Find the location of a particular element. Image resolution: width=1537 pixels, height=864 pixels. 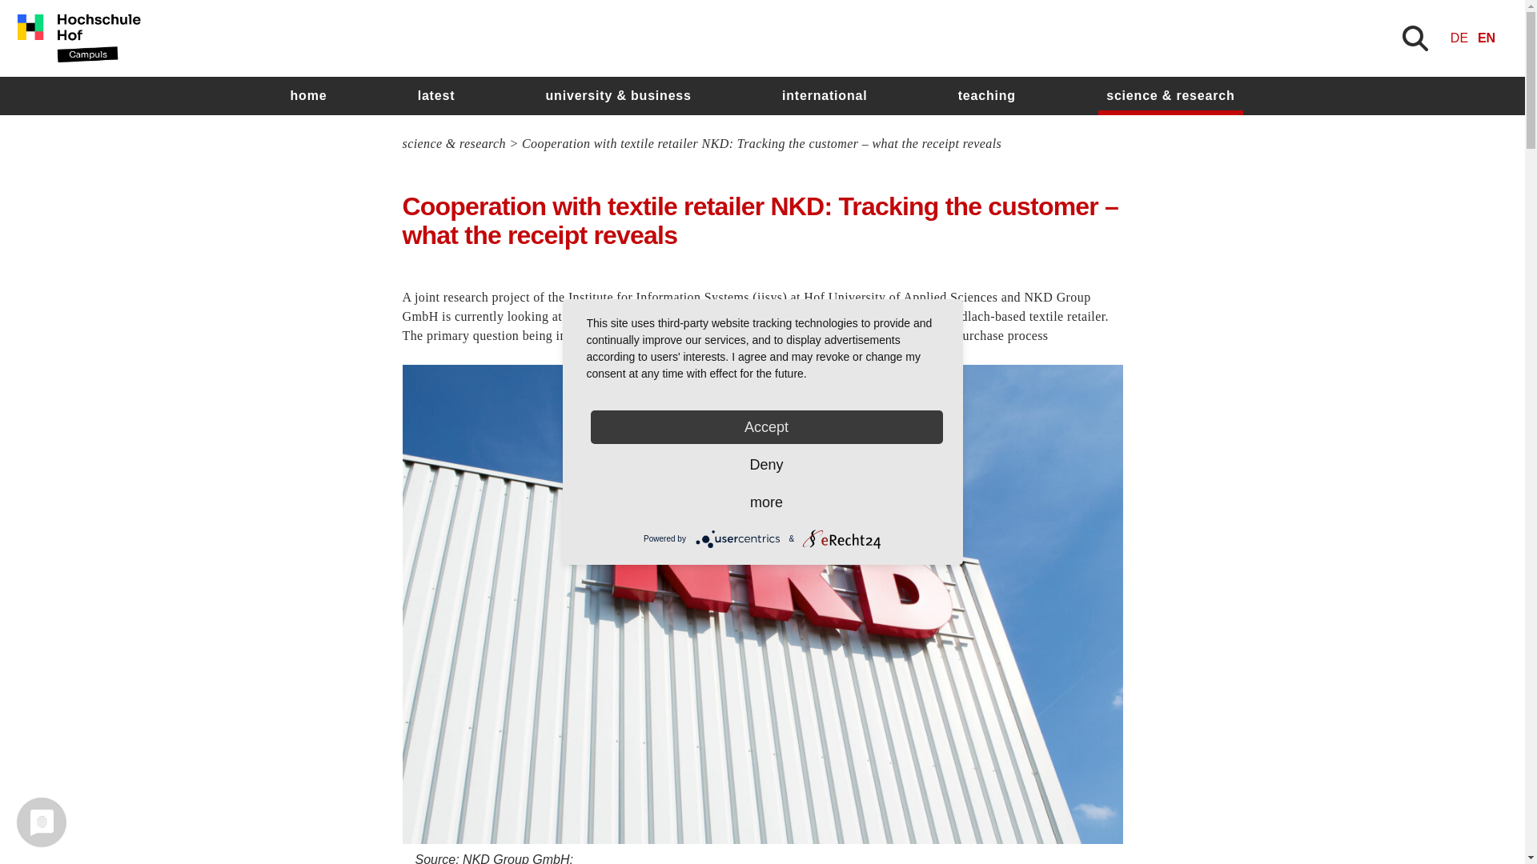

Deny is located at coordinates (767, 464).